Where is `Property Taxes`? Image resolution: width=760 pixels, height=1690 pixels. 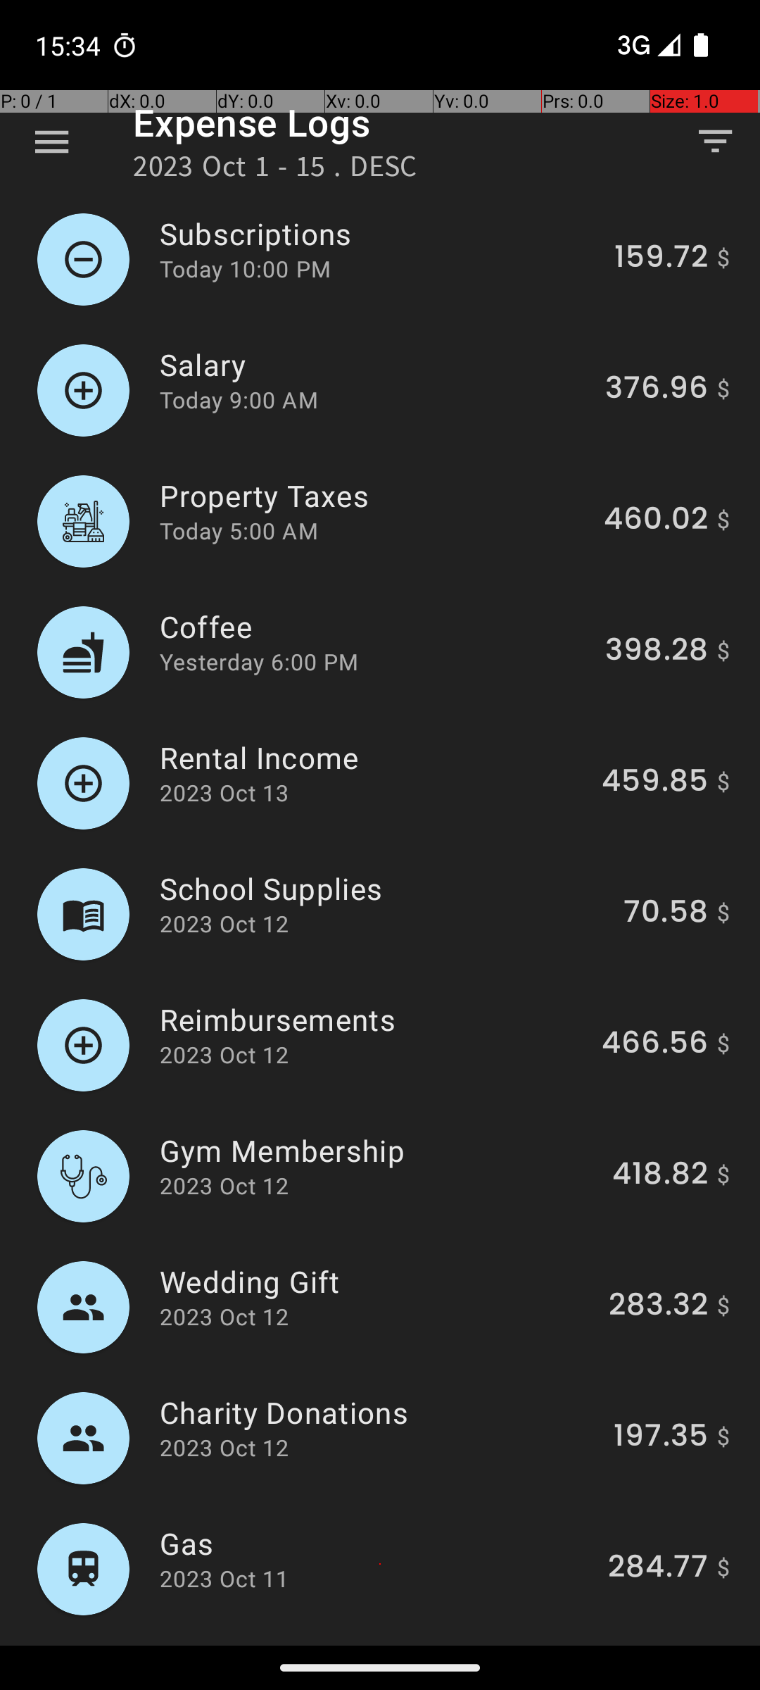
Property Taxes is located at coordinates (374, 496).